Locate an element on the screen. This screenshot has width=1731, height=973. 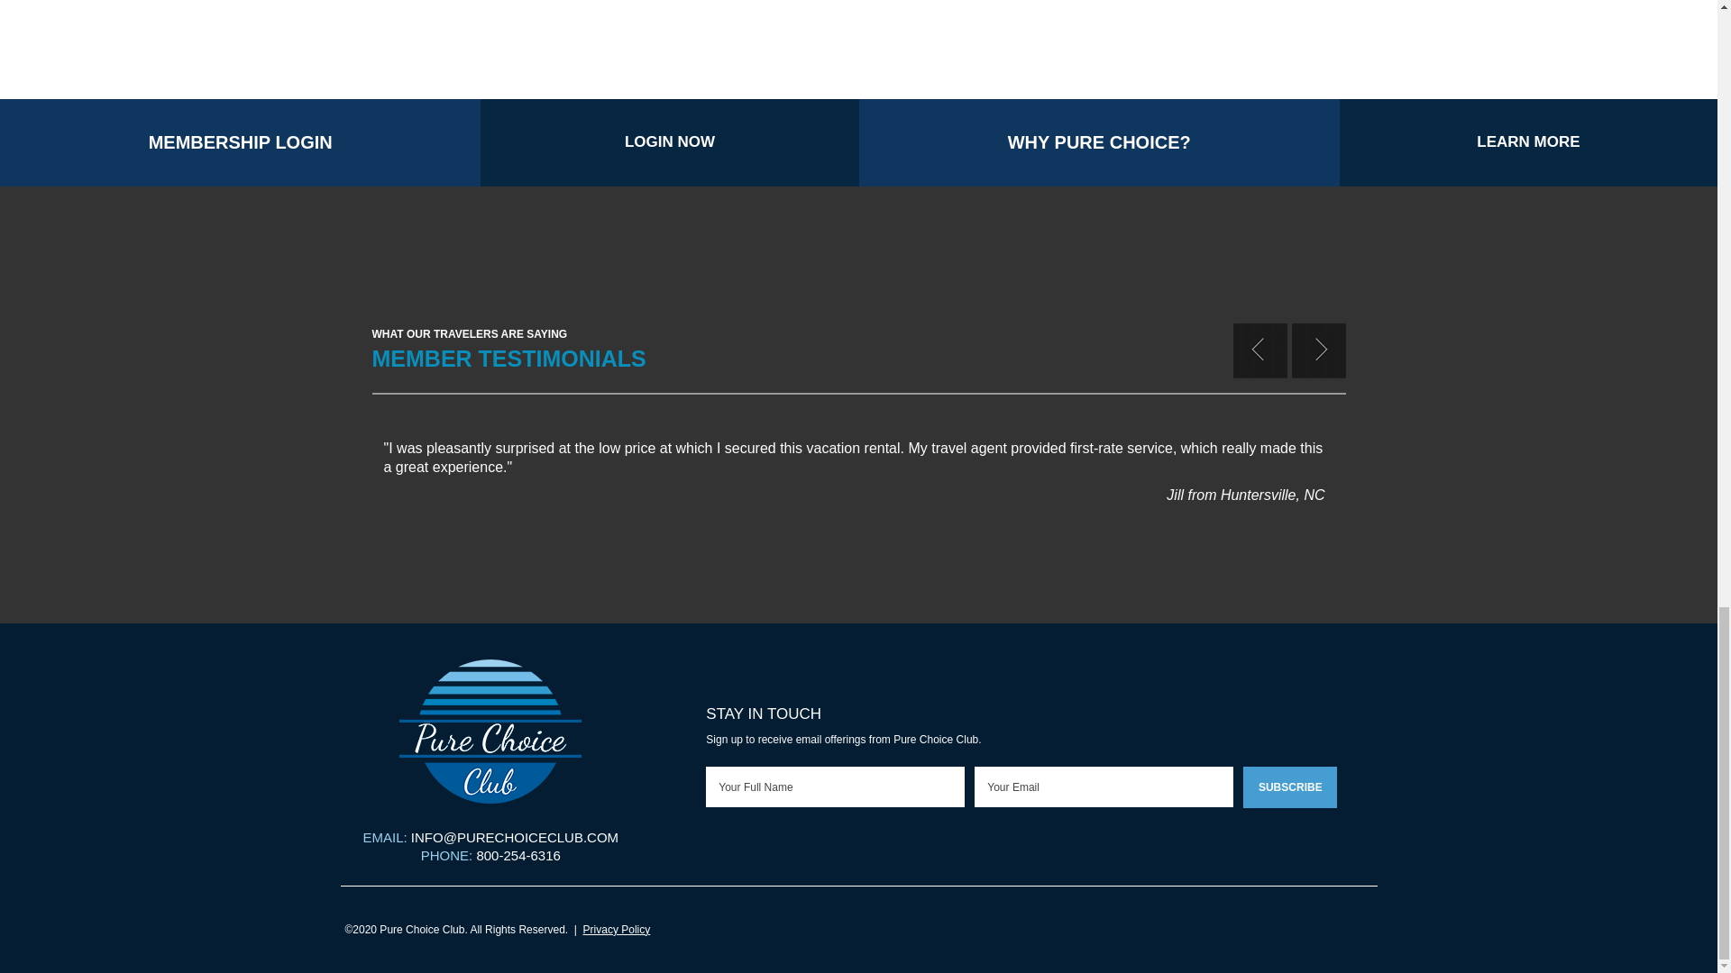
SUBSCRIBE is located at coordinates (1289, 787).